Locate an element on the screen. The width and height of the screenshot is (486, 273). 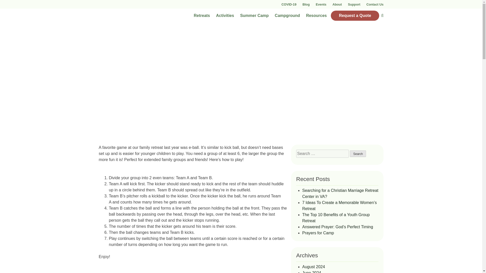
About is located at coordinates (337, 4).